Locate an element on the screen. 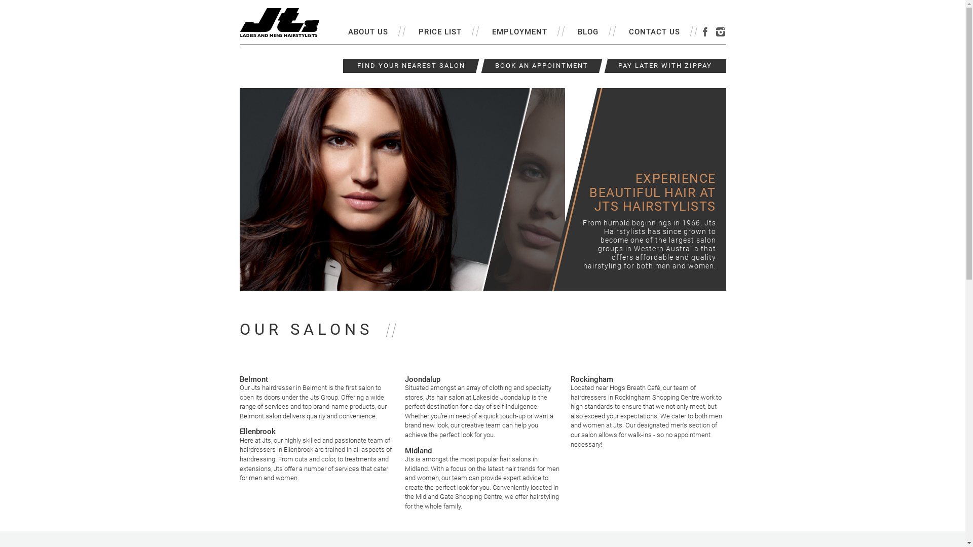 This screenshot has width=973, height=547. EMPLOYMENT is located at coordinates (520, 32).